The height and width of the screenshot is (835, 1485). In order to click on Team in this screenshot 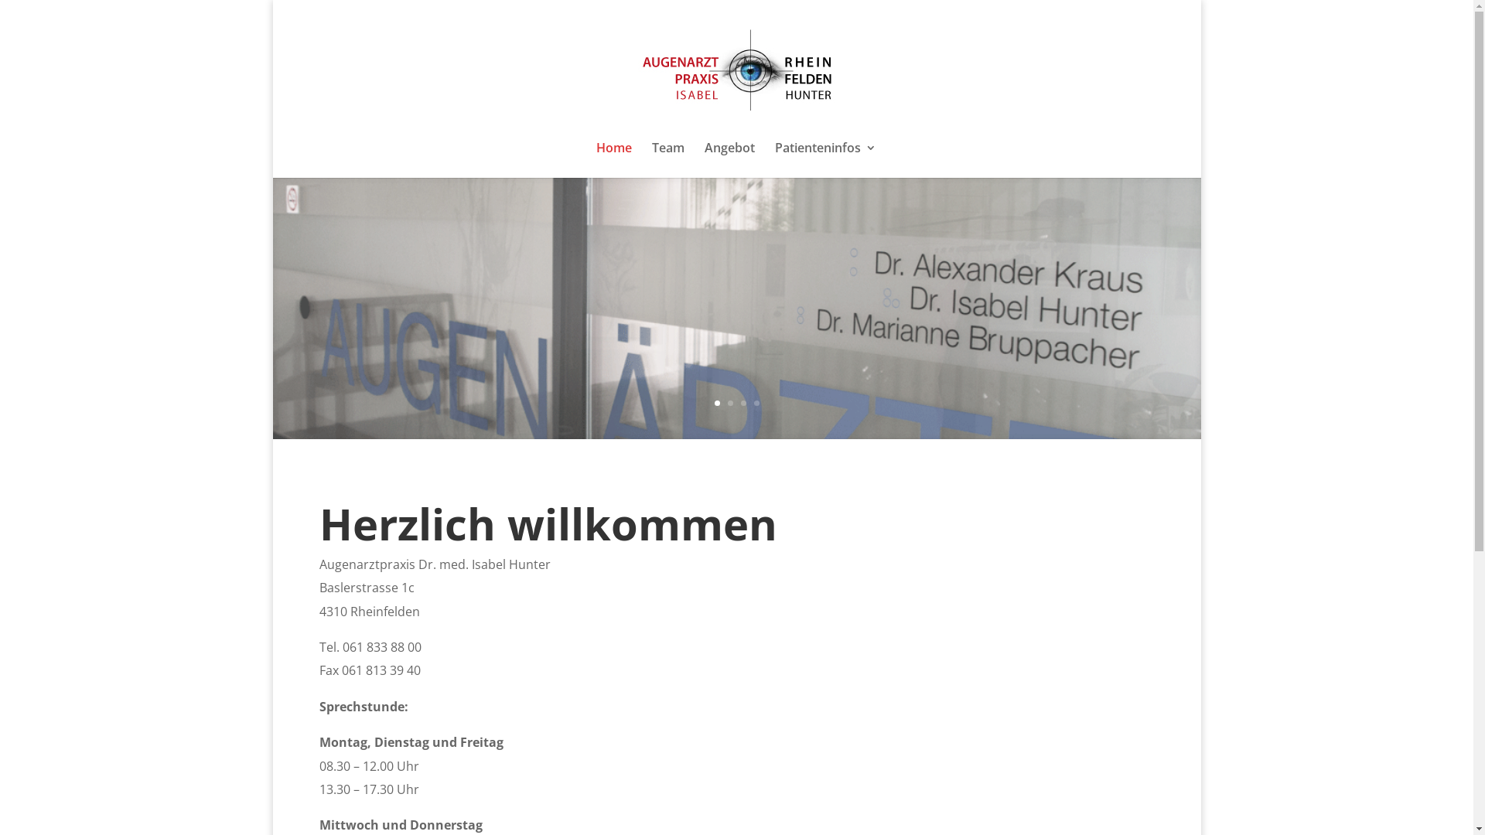, I will do `click(667, 160)`.